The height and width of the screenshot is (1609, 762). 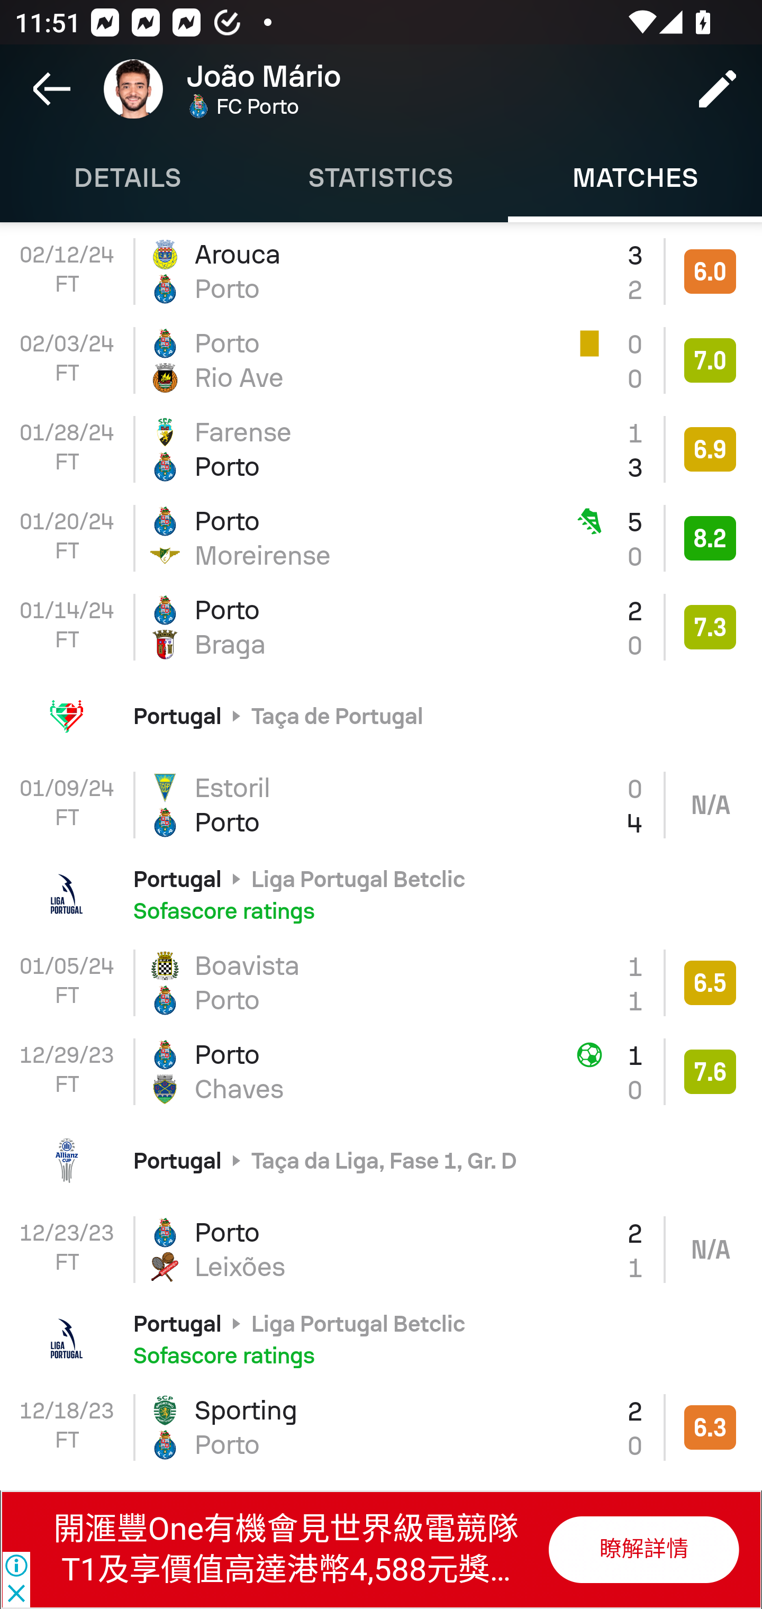 What do you see at coordinates (710, 538) in the screenshot?
I see `8.2` at bounding box center [710, 538].